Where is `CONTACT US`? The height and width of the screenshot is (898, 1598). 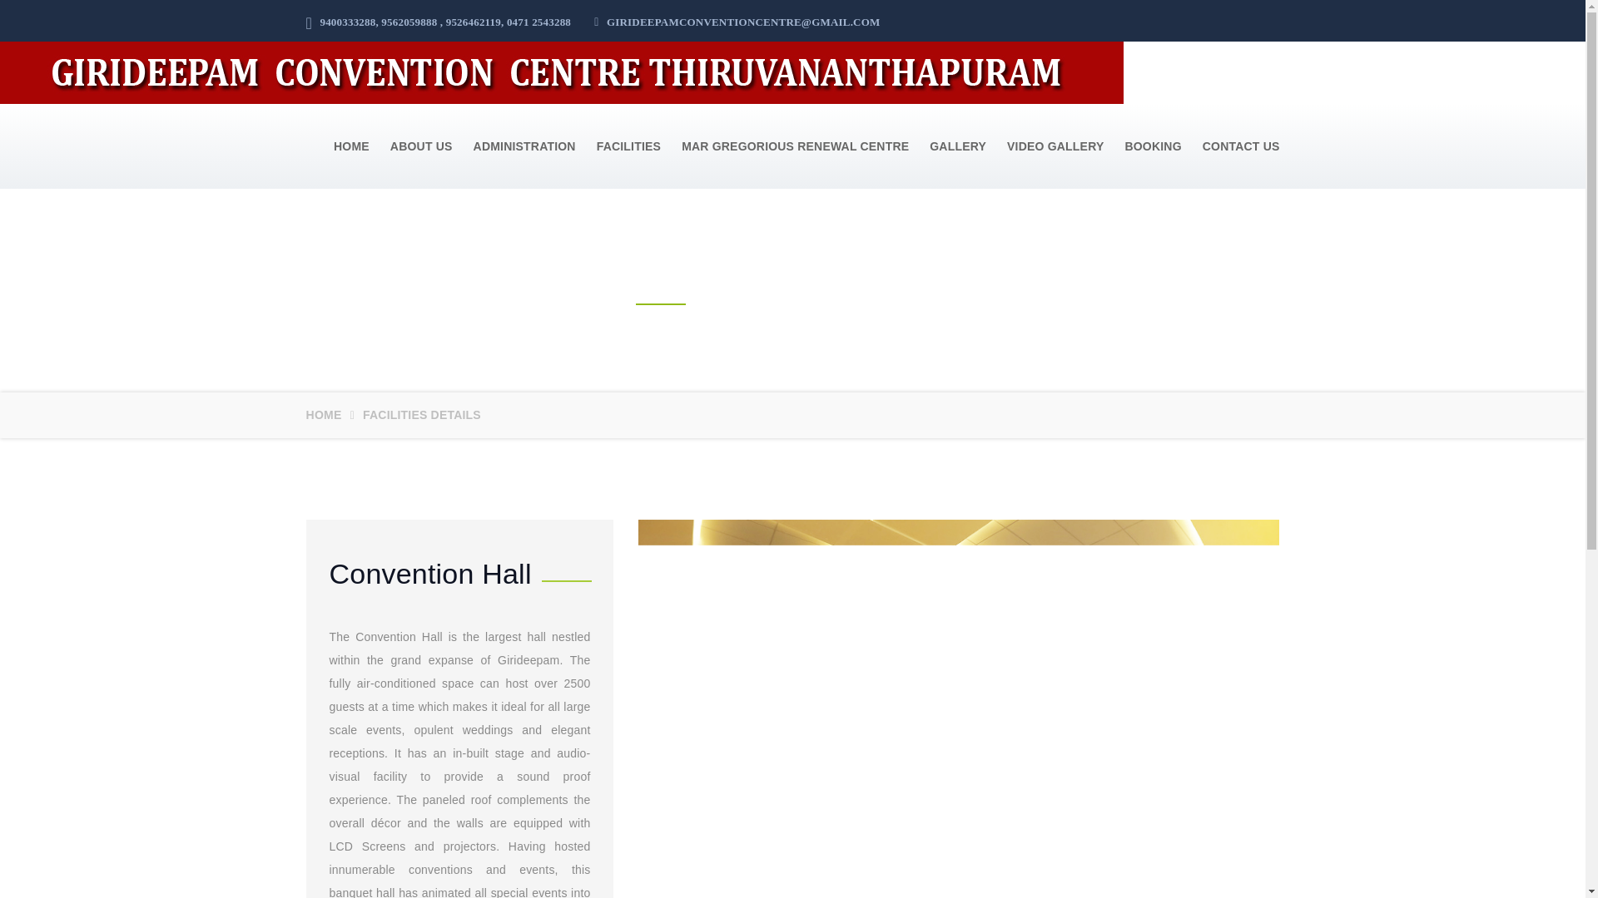
CONTACT US is located at coordinates (1230, 146).